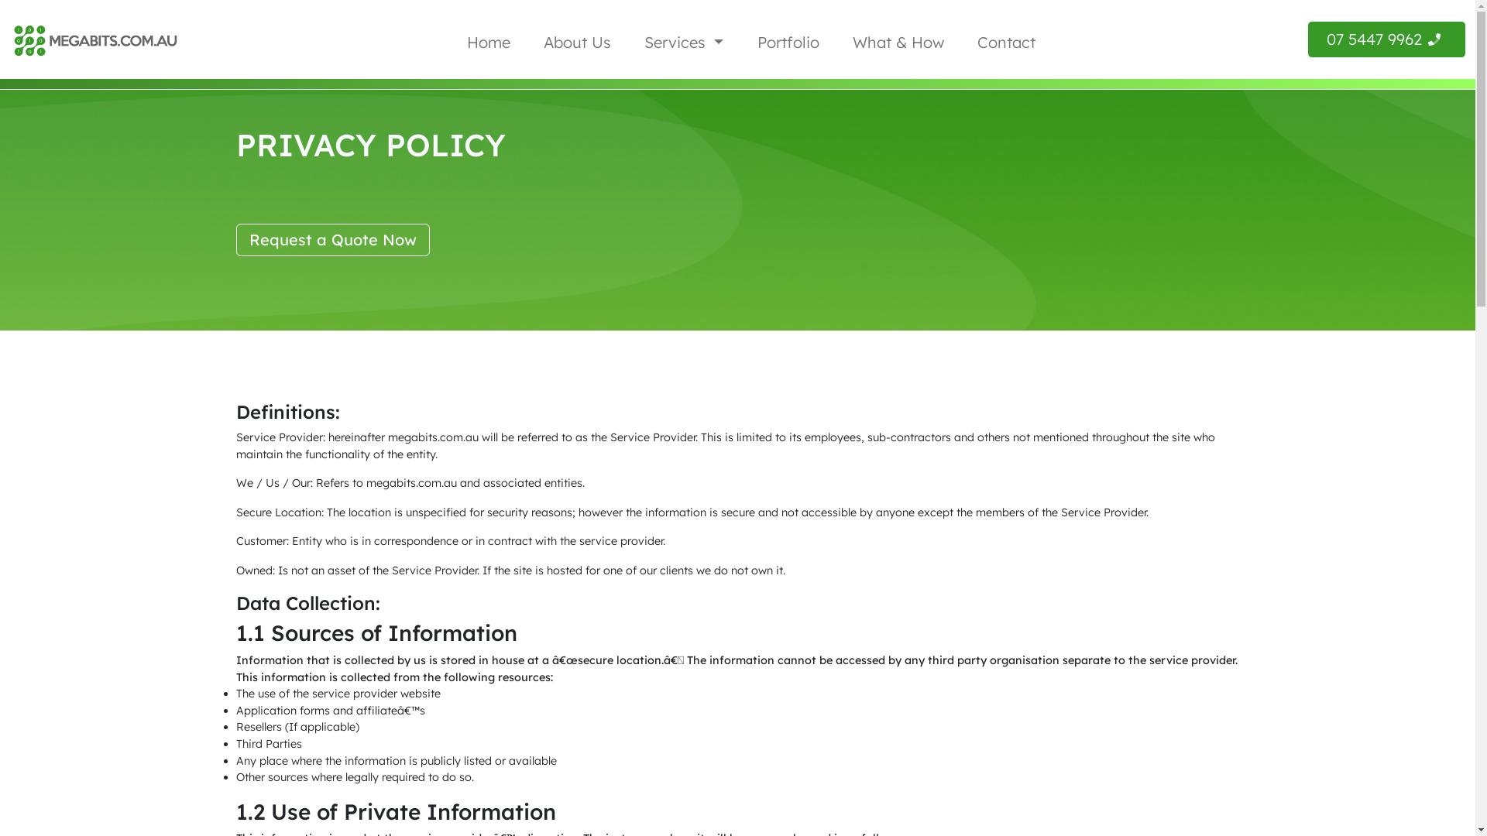 The height and width of the screenshot is (836, 1487). What do you see at coordinates (332, 240) in the screenshot?
I see `Request a Quote Now` at bounding box center [332, 240].